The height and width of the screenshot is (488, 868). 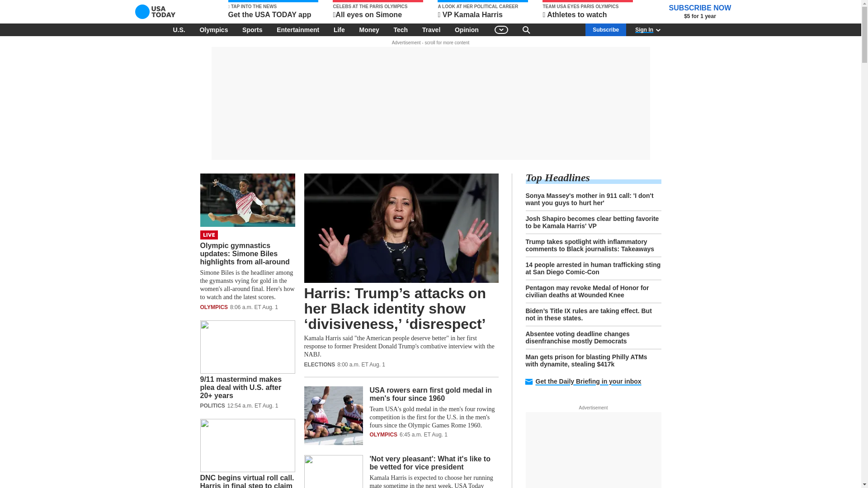 I want to click on Travel, so click(x=431, y=29).